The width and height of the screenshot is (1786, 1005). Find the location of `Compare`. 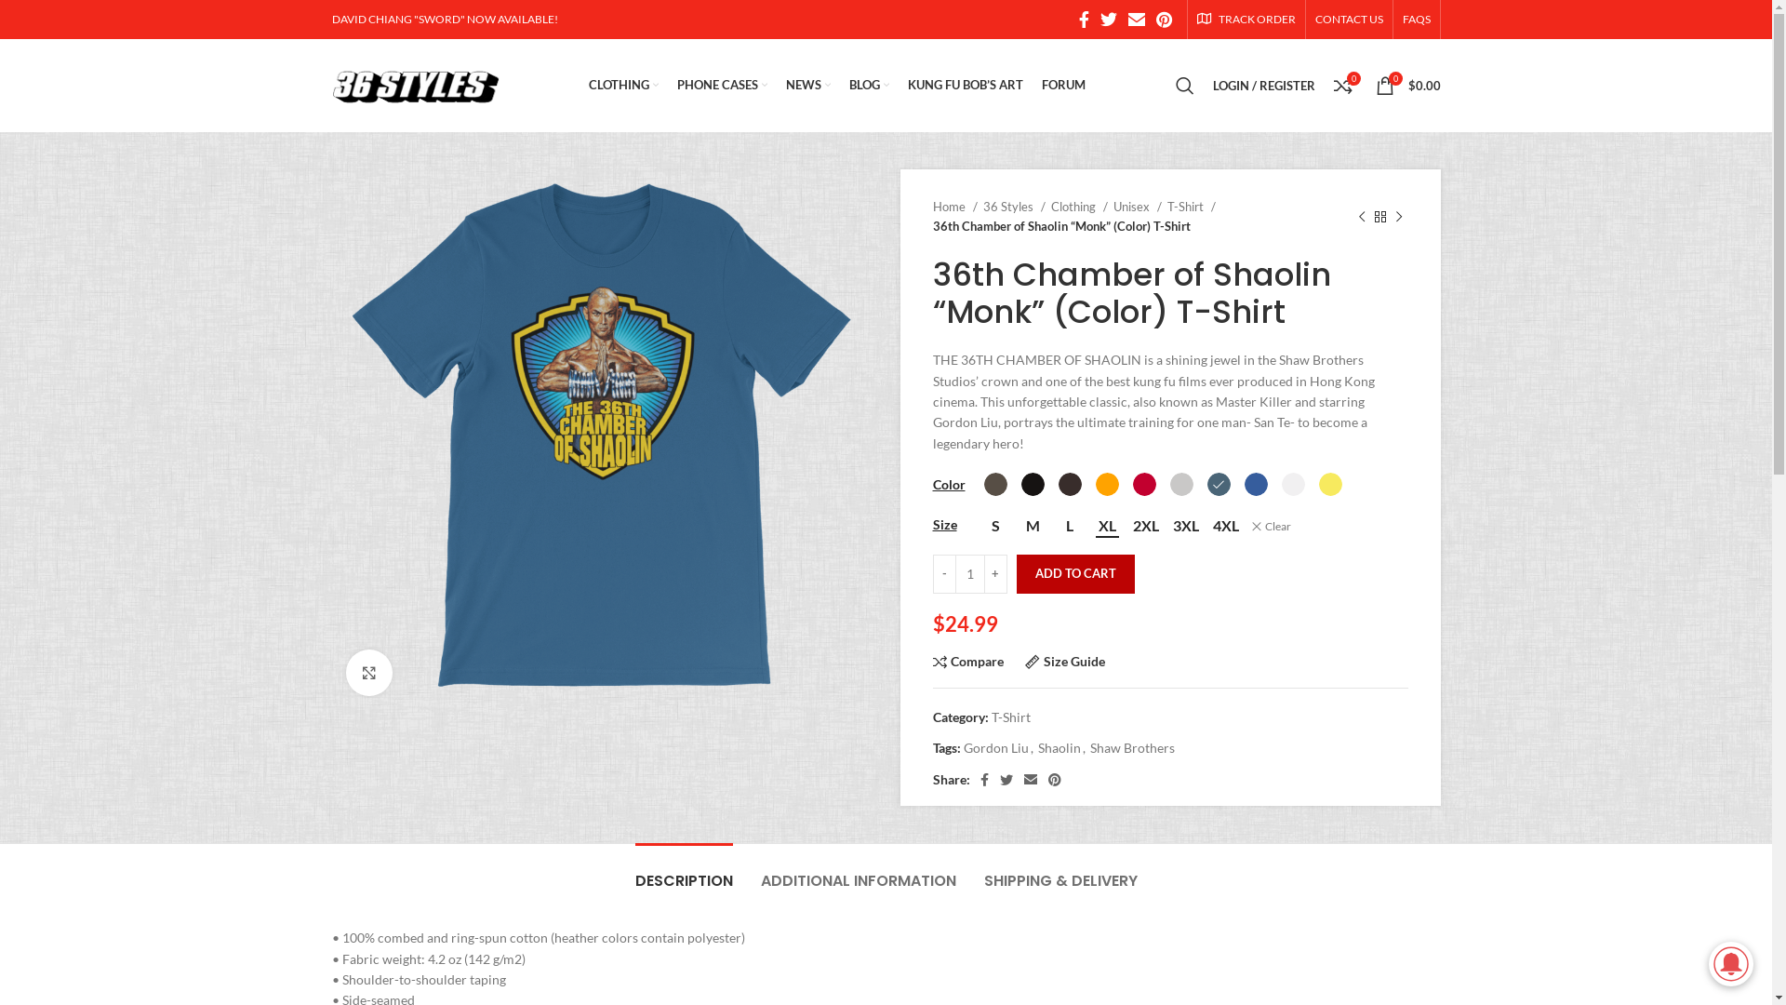

Compare is located at coordinates (967, 663).